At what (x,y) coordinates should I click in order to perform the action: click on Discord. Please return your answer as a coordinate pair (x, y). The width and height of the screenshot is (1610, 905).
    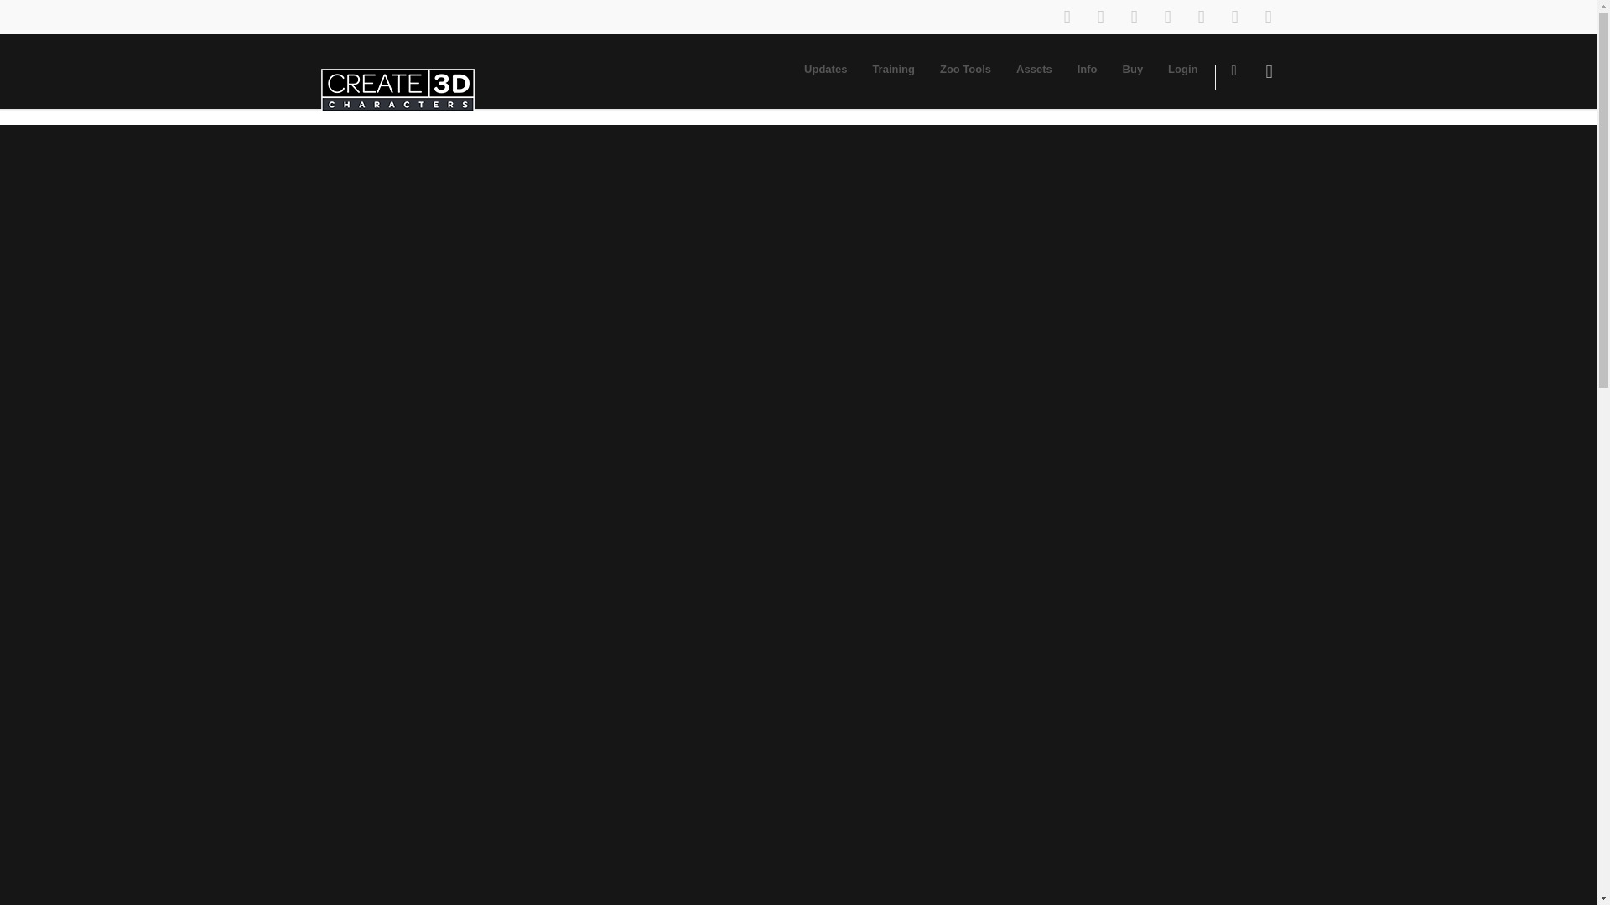
    Looking at the image, I should click on (1268, 17).